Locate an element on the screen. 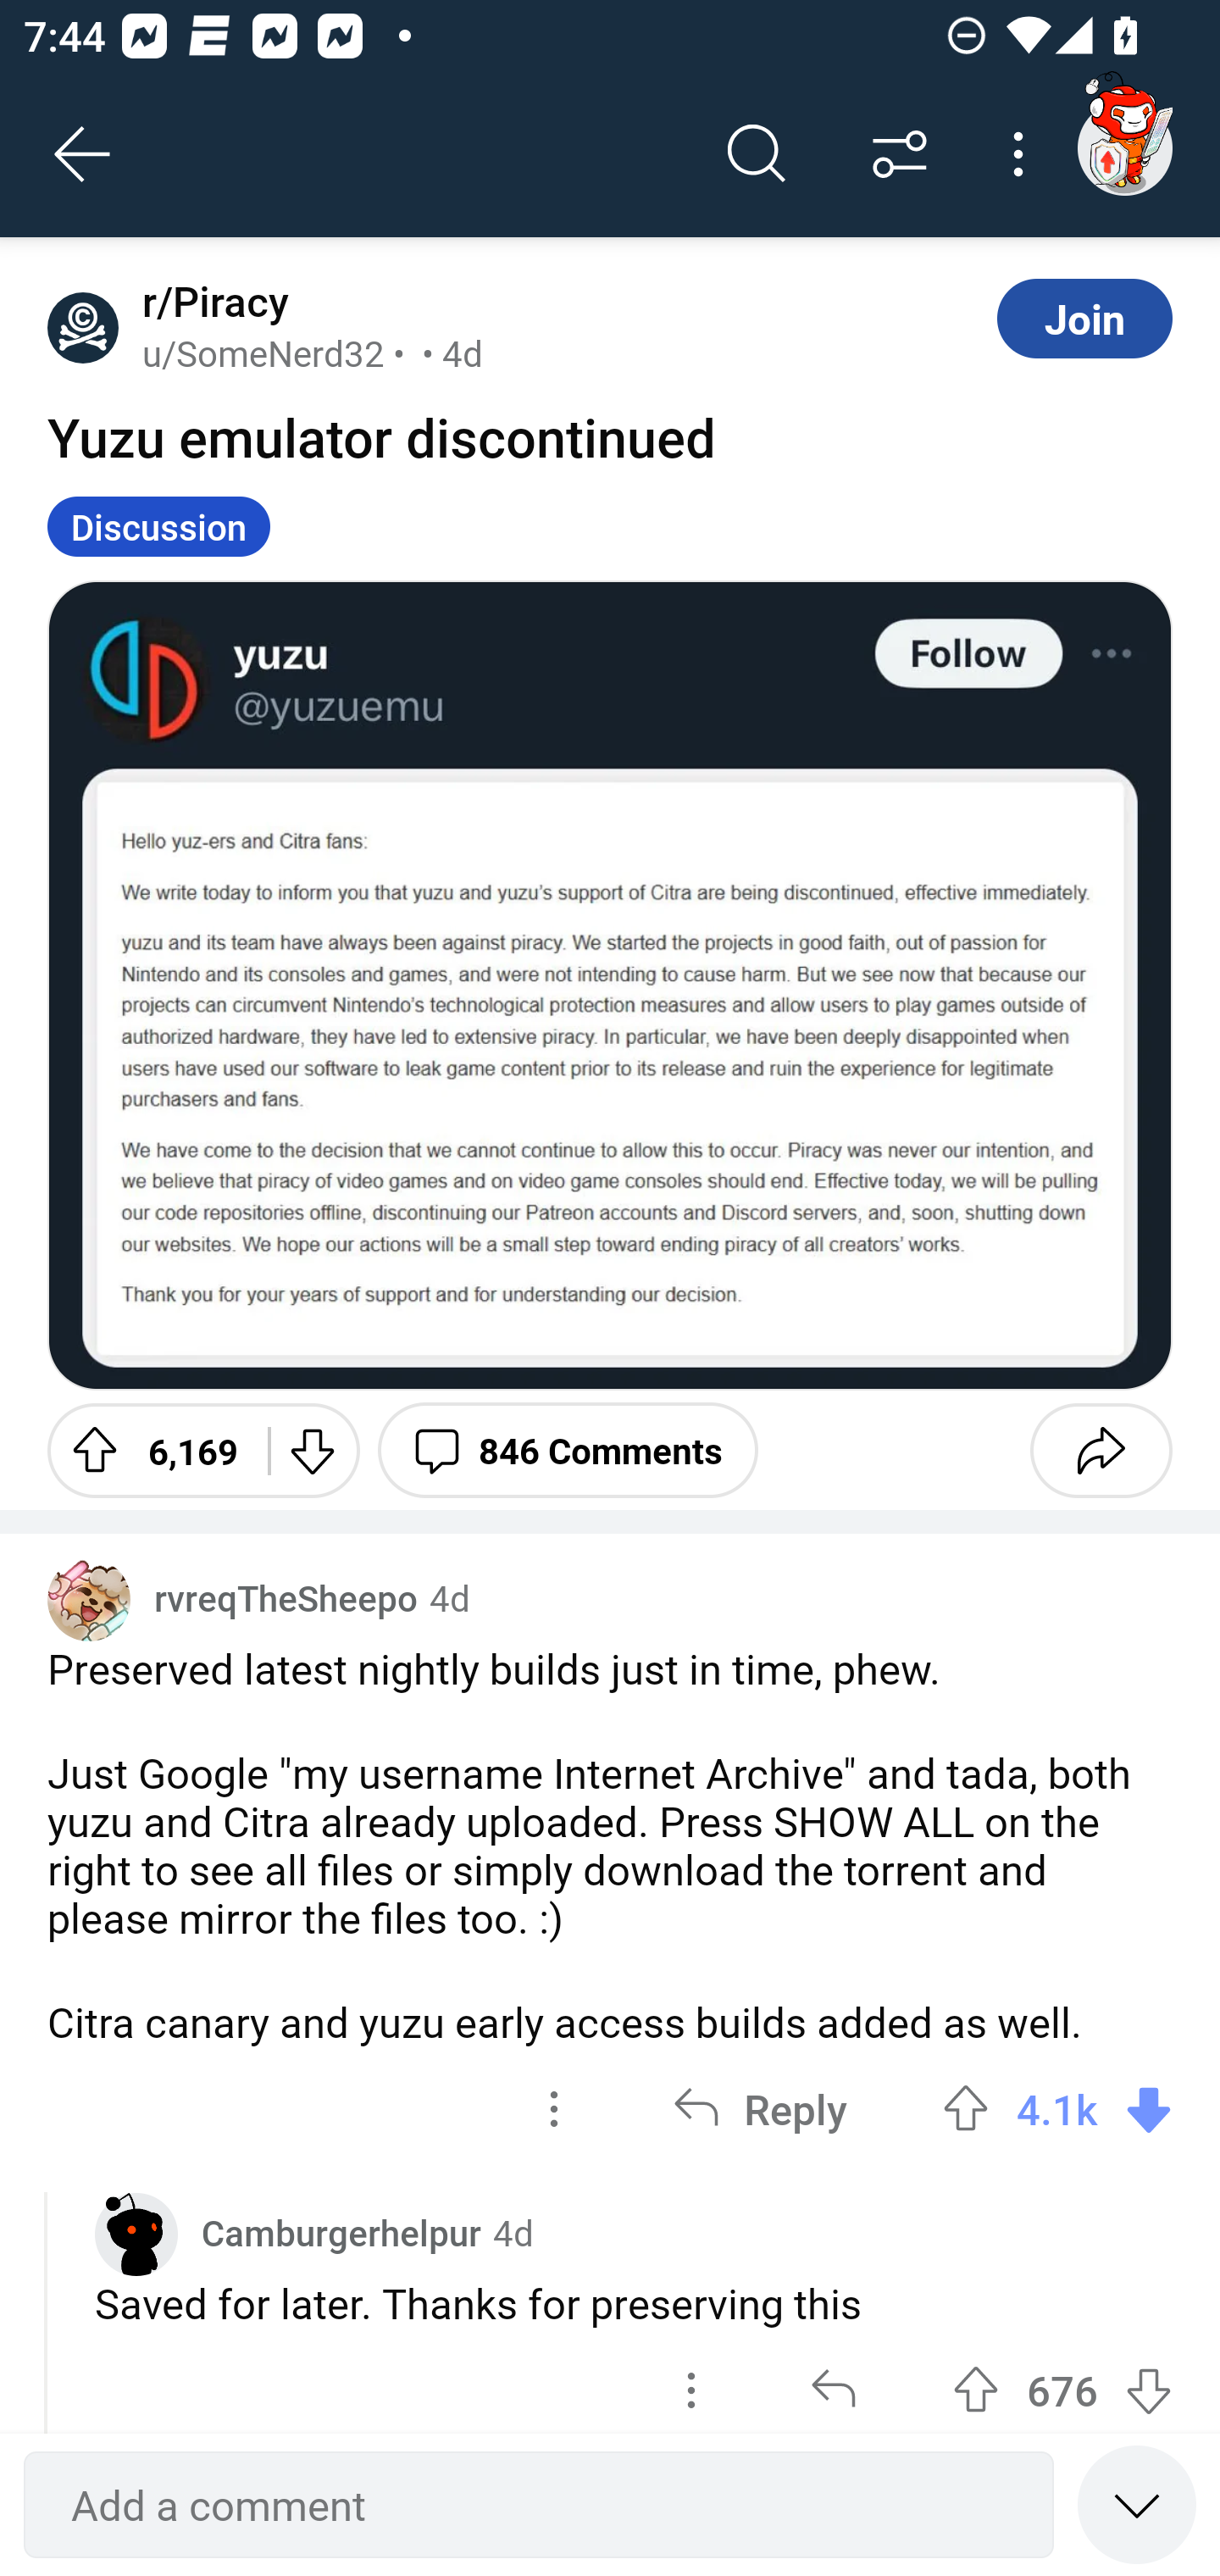 This screenshot has width=1220, height=2576. Join is located at coordinates (1084, 318).